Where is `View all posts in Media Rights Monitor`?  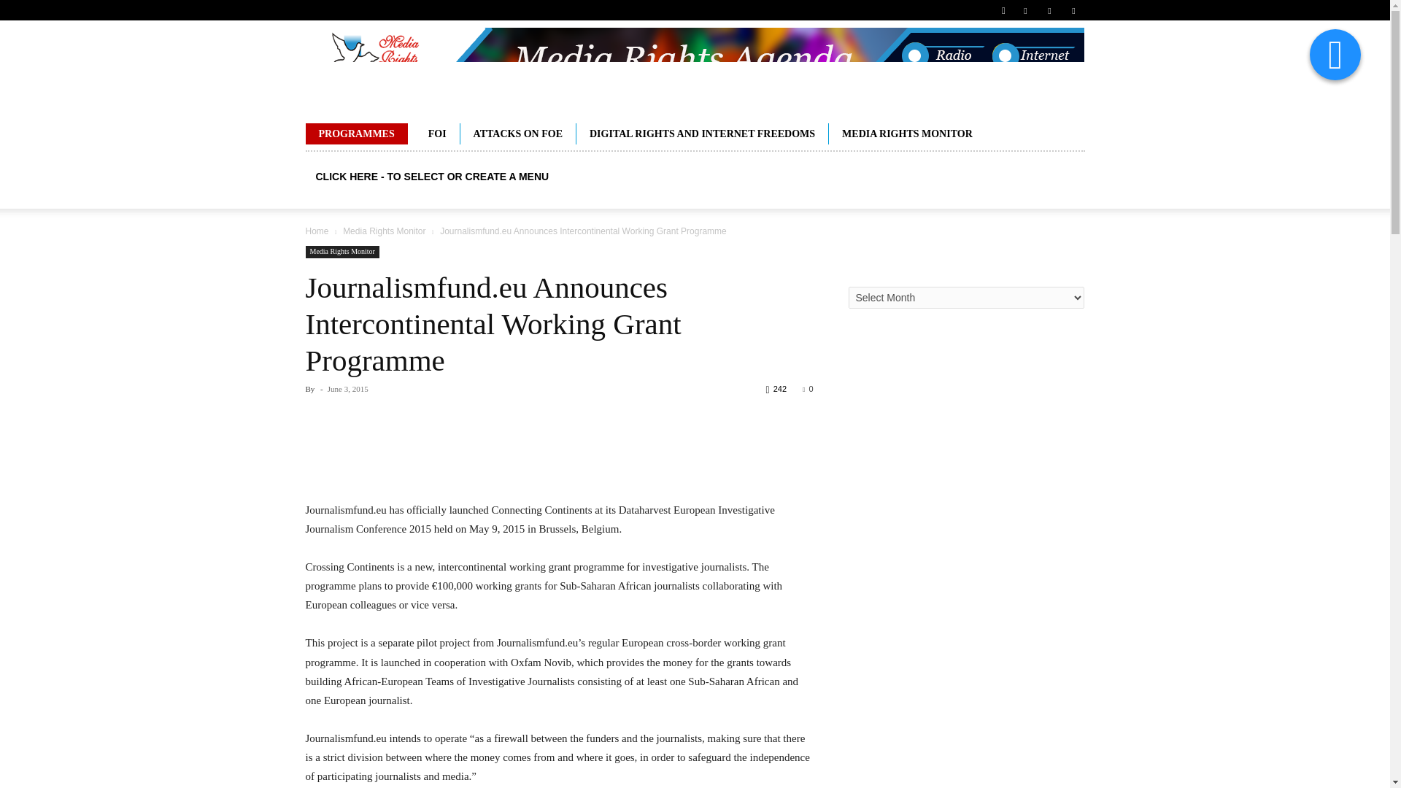
View all posts in Media Rights Monitor is located at coordinates (384, 231).